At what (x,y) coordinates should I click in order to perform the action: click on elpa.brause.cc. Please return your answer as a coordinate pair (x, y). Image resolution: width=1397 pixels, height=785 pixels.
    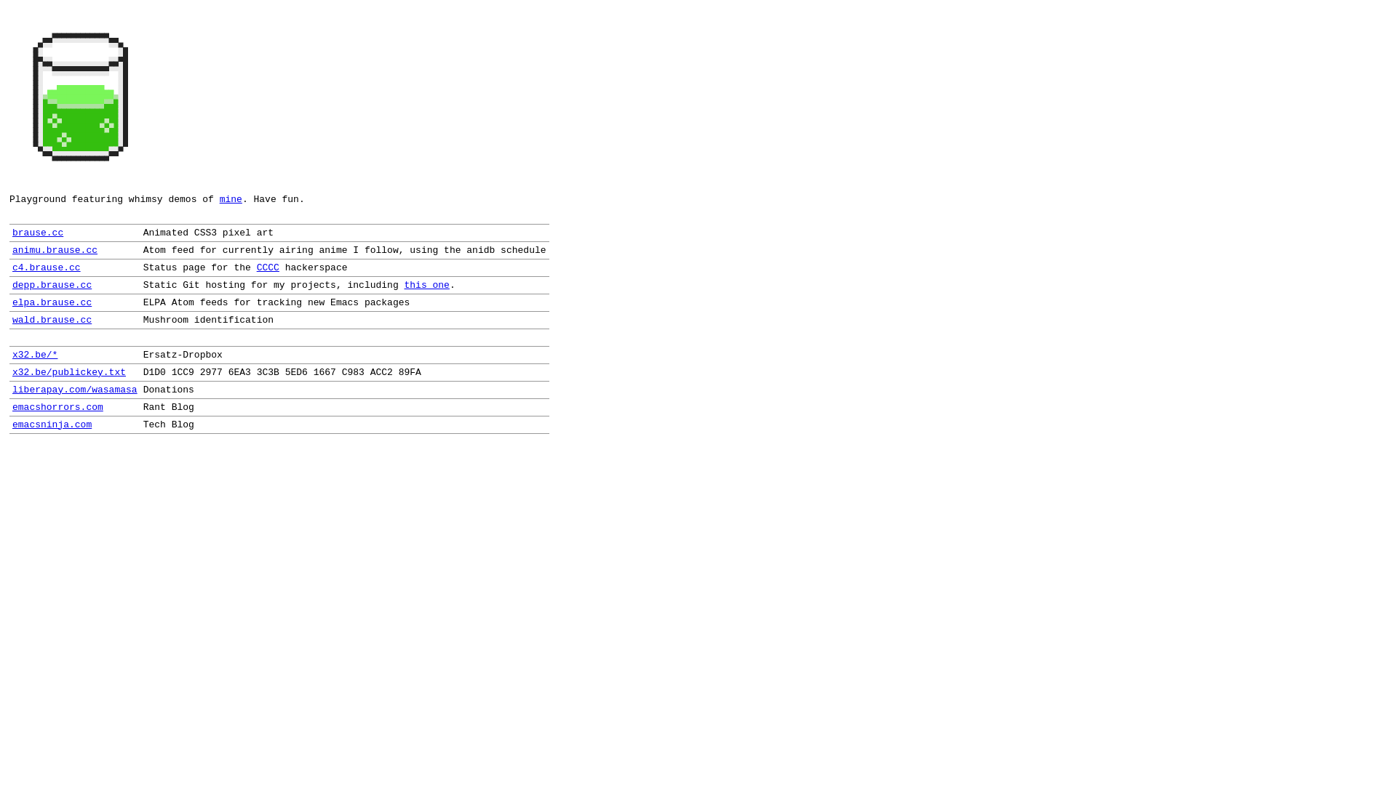
    Looking at the image, I should click on (52, 302).